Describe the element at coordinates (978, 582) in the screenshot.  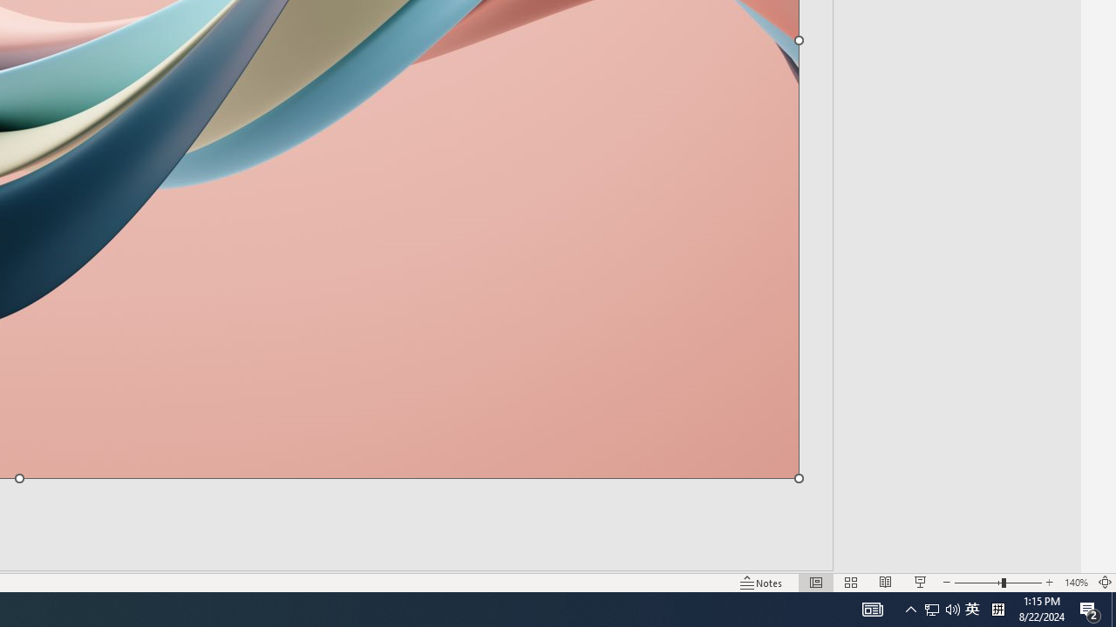
I see `Zoom Out` at that location.